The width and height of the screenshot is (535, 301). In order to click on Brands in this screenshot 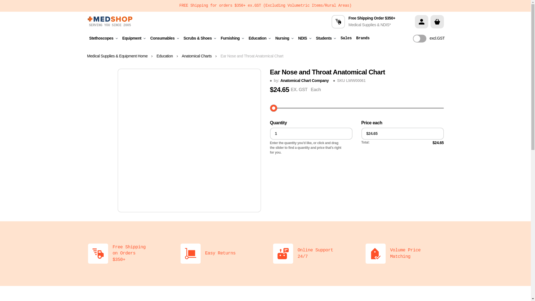, I will do `click(363, 38)`.